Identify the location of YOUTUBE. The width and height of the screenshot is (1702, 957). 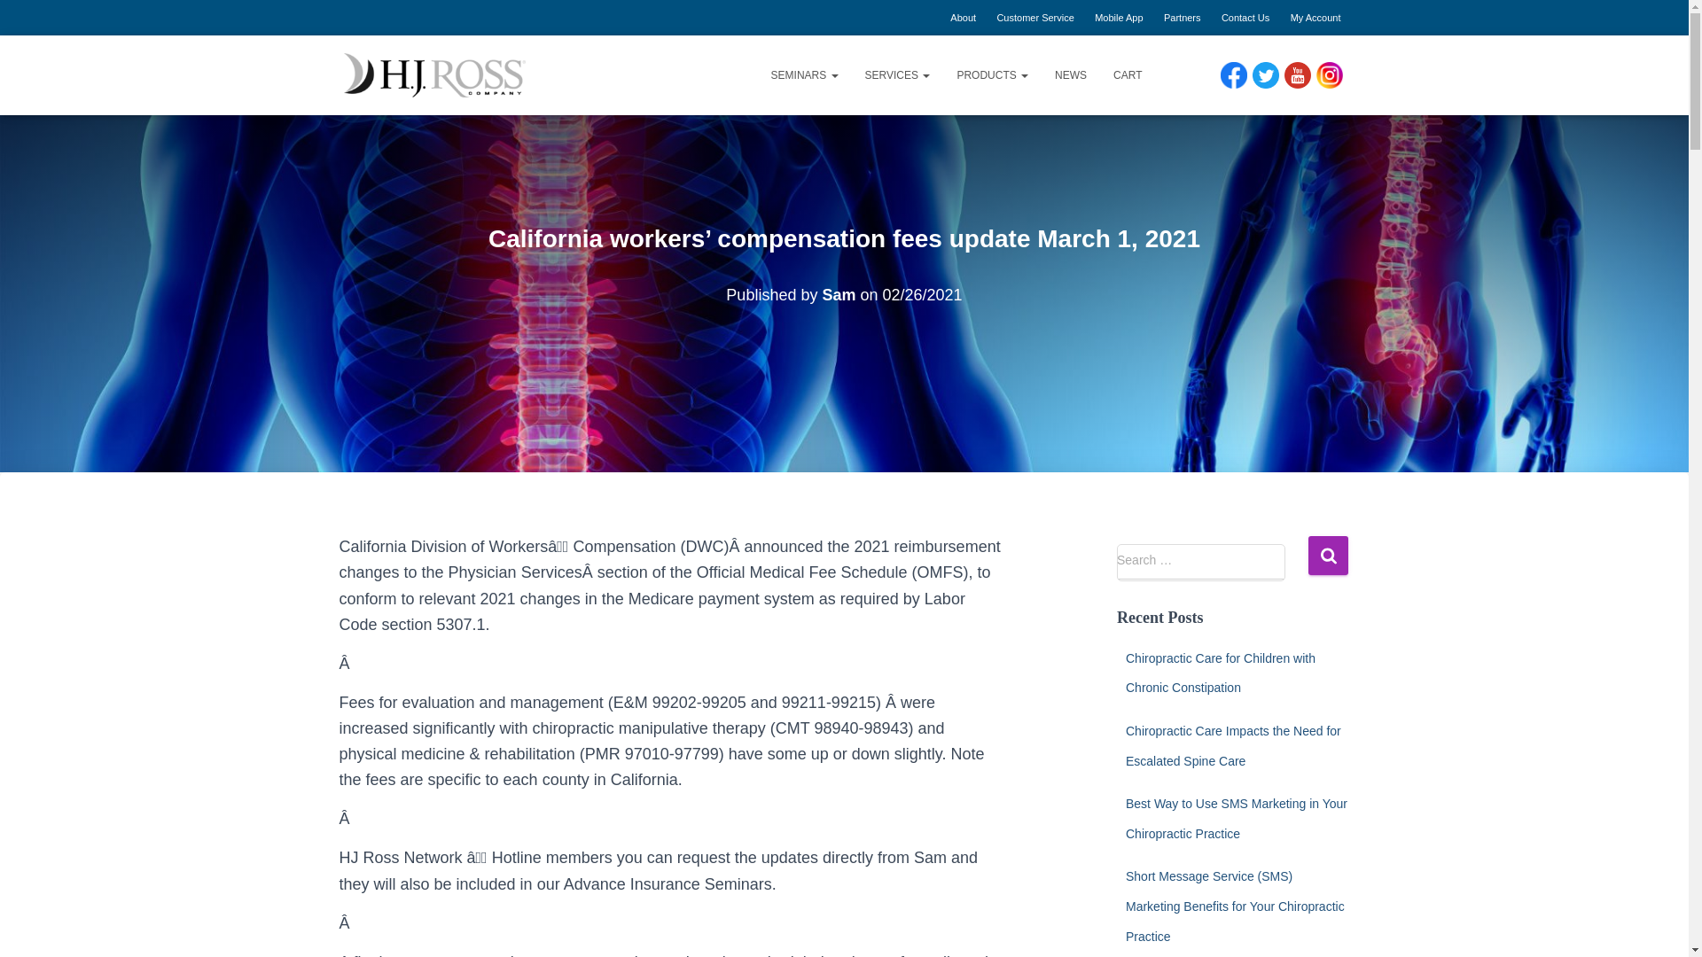
(1296, 75).